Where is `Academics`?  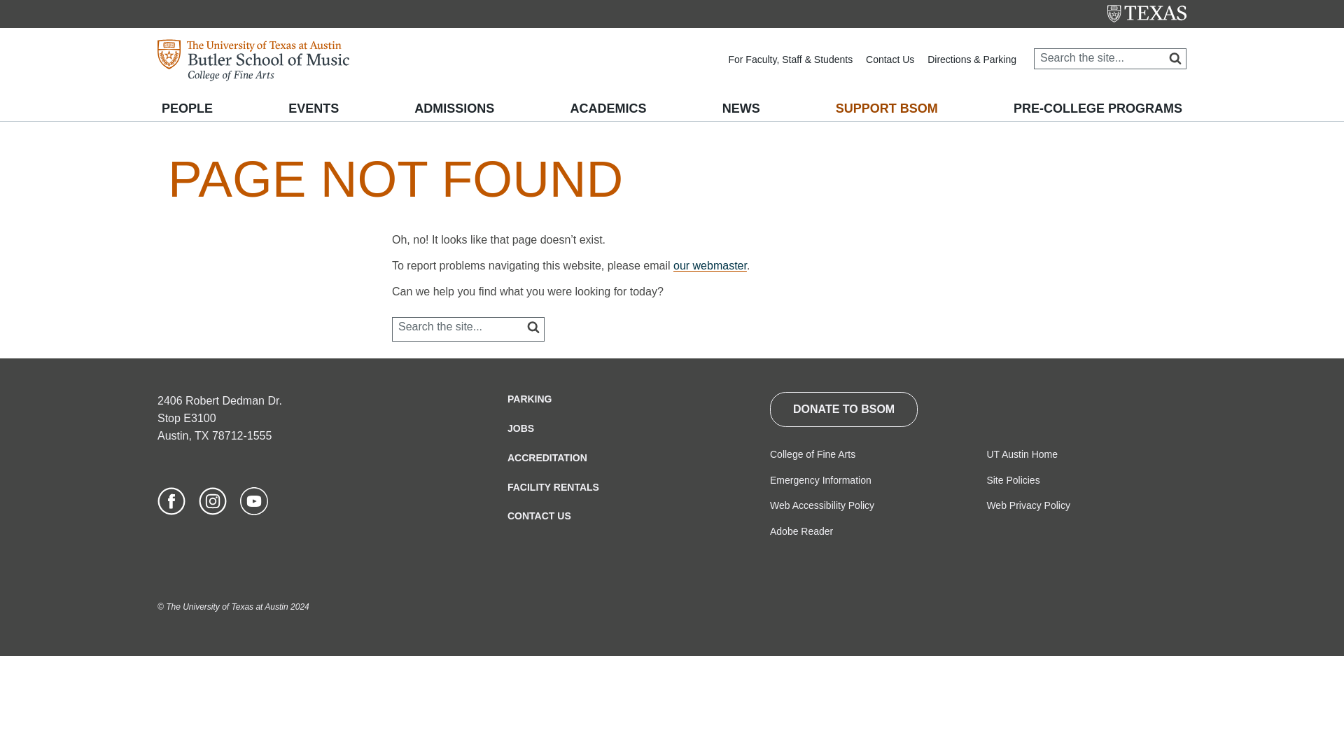
Academics is located at coordinates (608, 108).